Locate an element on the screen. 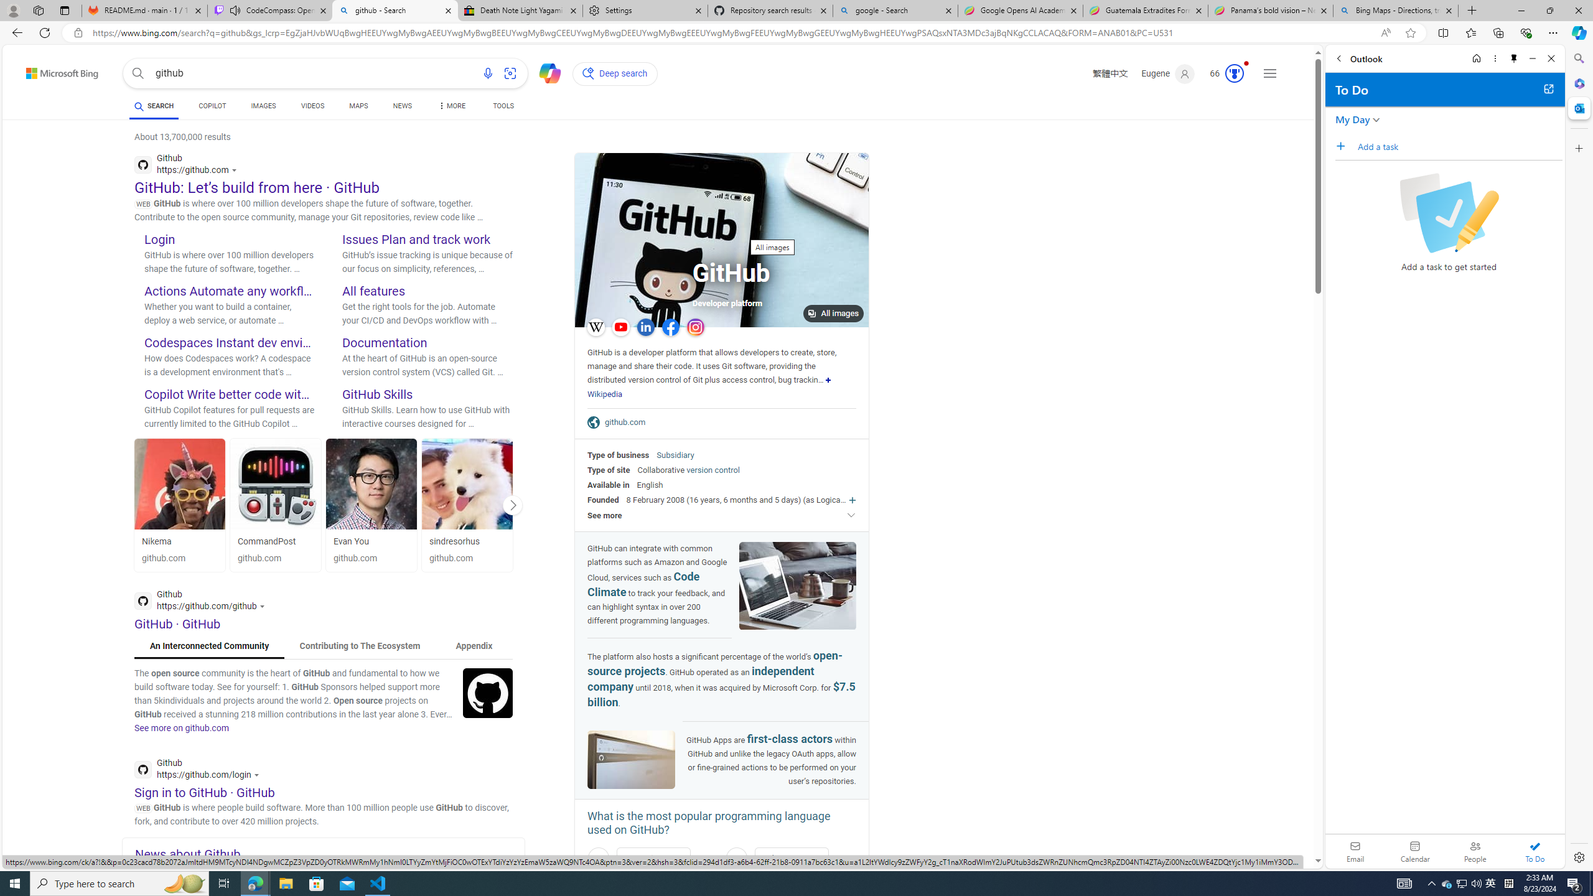 The width and height of the screenshot is (1593, 896). CommandPost is located at coordinates (275, 541).